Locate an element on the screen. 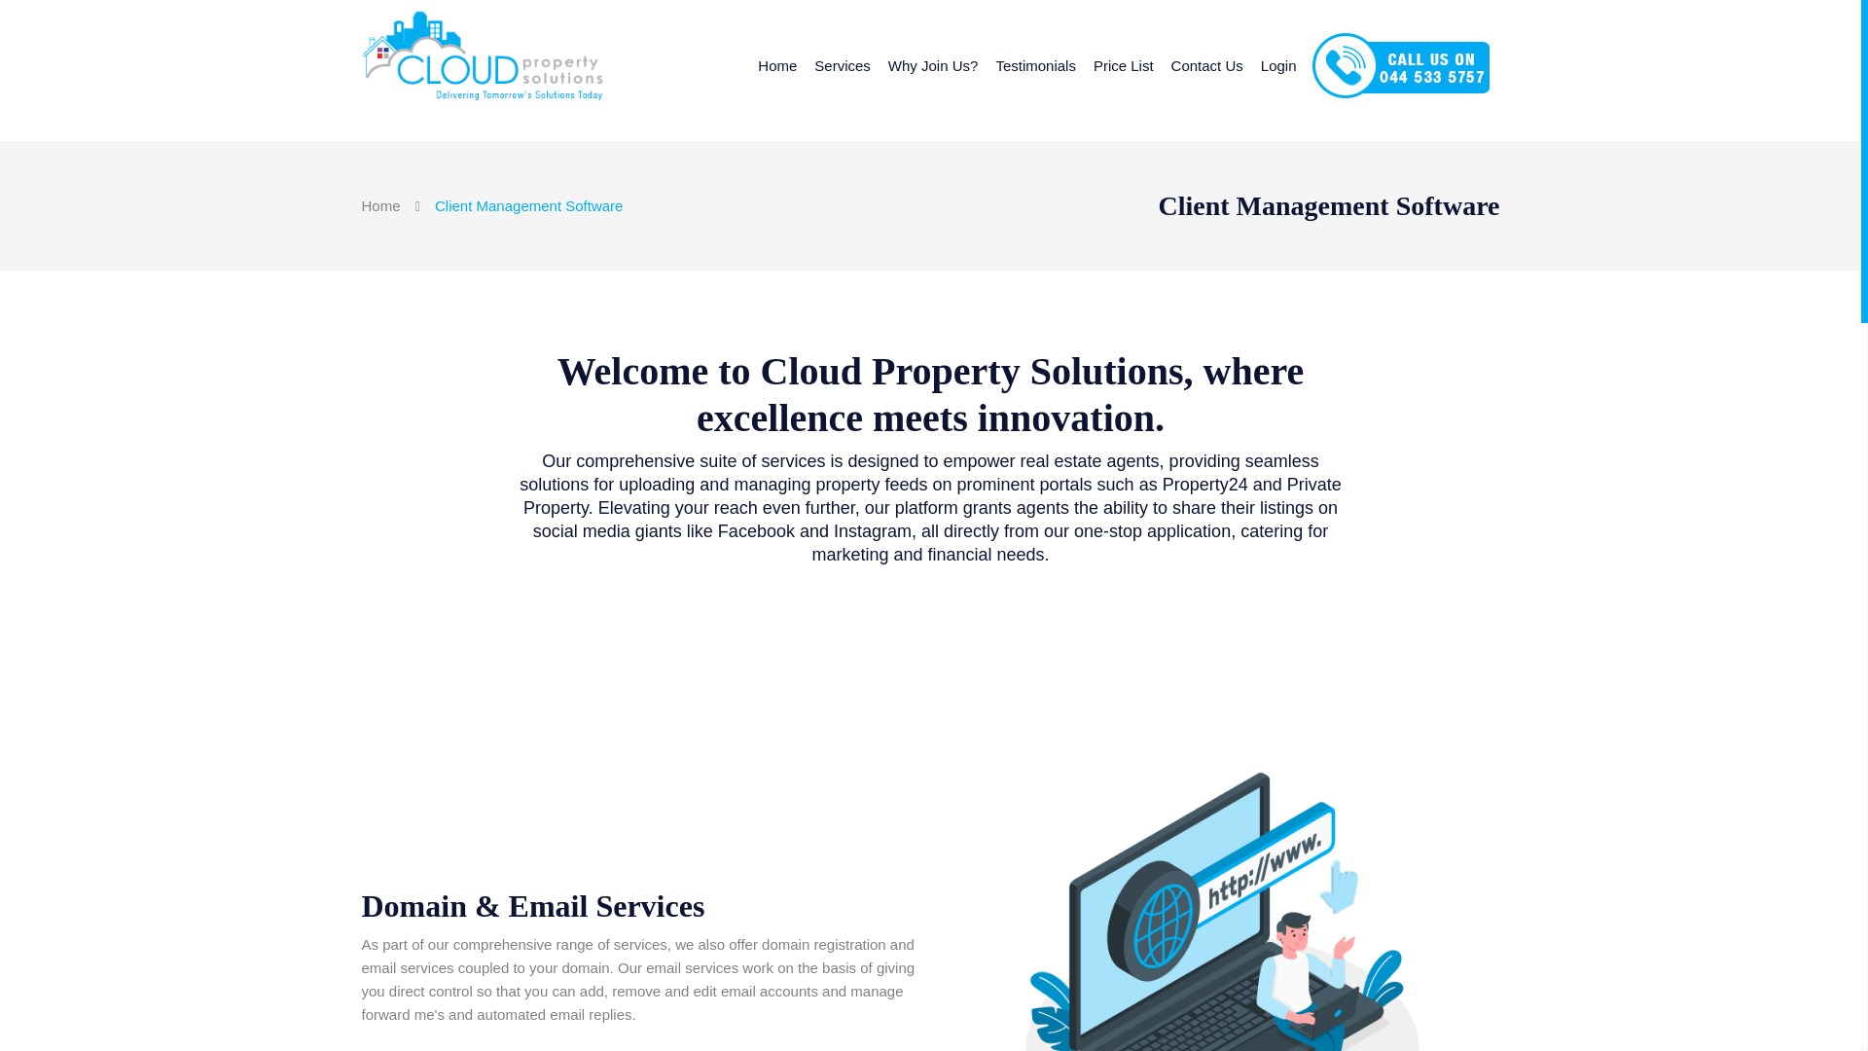 Image resolution: width=1868 pixels, height=1051 pixels. Testimonials is located at coordinates (1035, 66).